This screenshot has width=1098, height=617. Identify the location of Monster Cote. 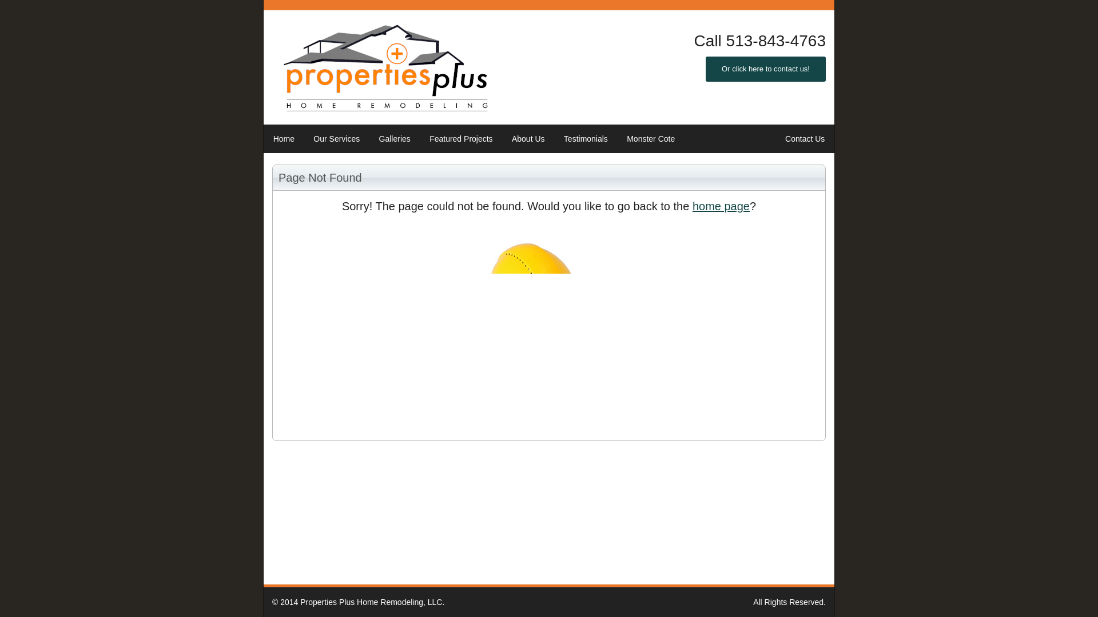
(651, 138).